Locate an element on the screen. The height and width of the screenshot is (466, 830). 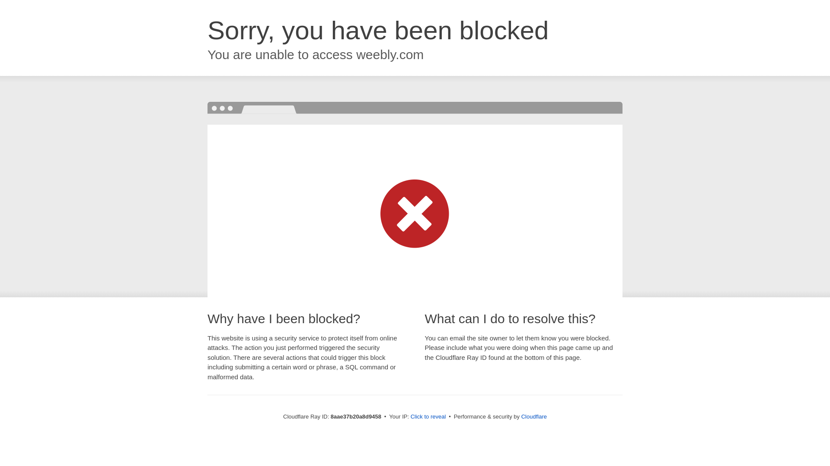
Cloudflare is located at coordinates (534, 416).